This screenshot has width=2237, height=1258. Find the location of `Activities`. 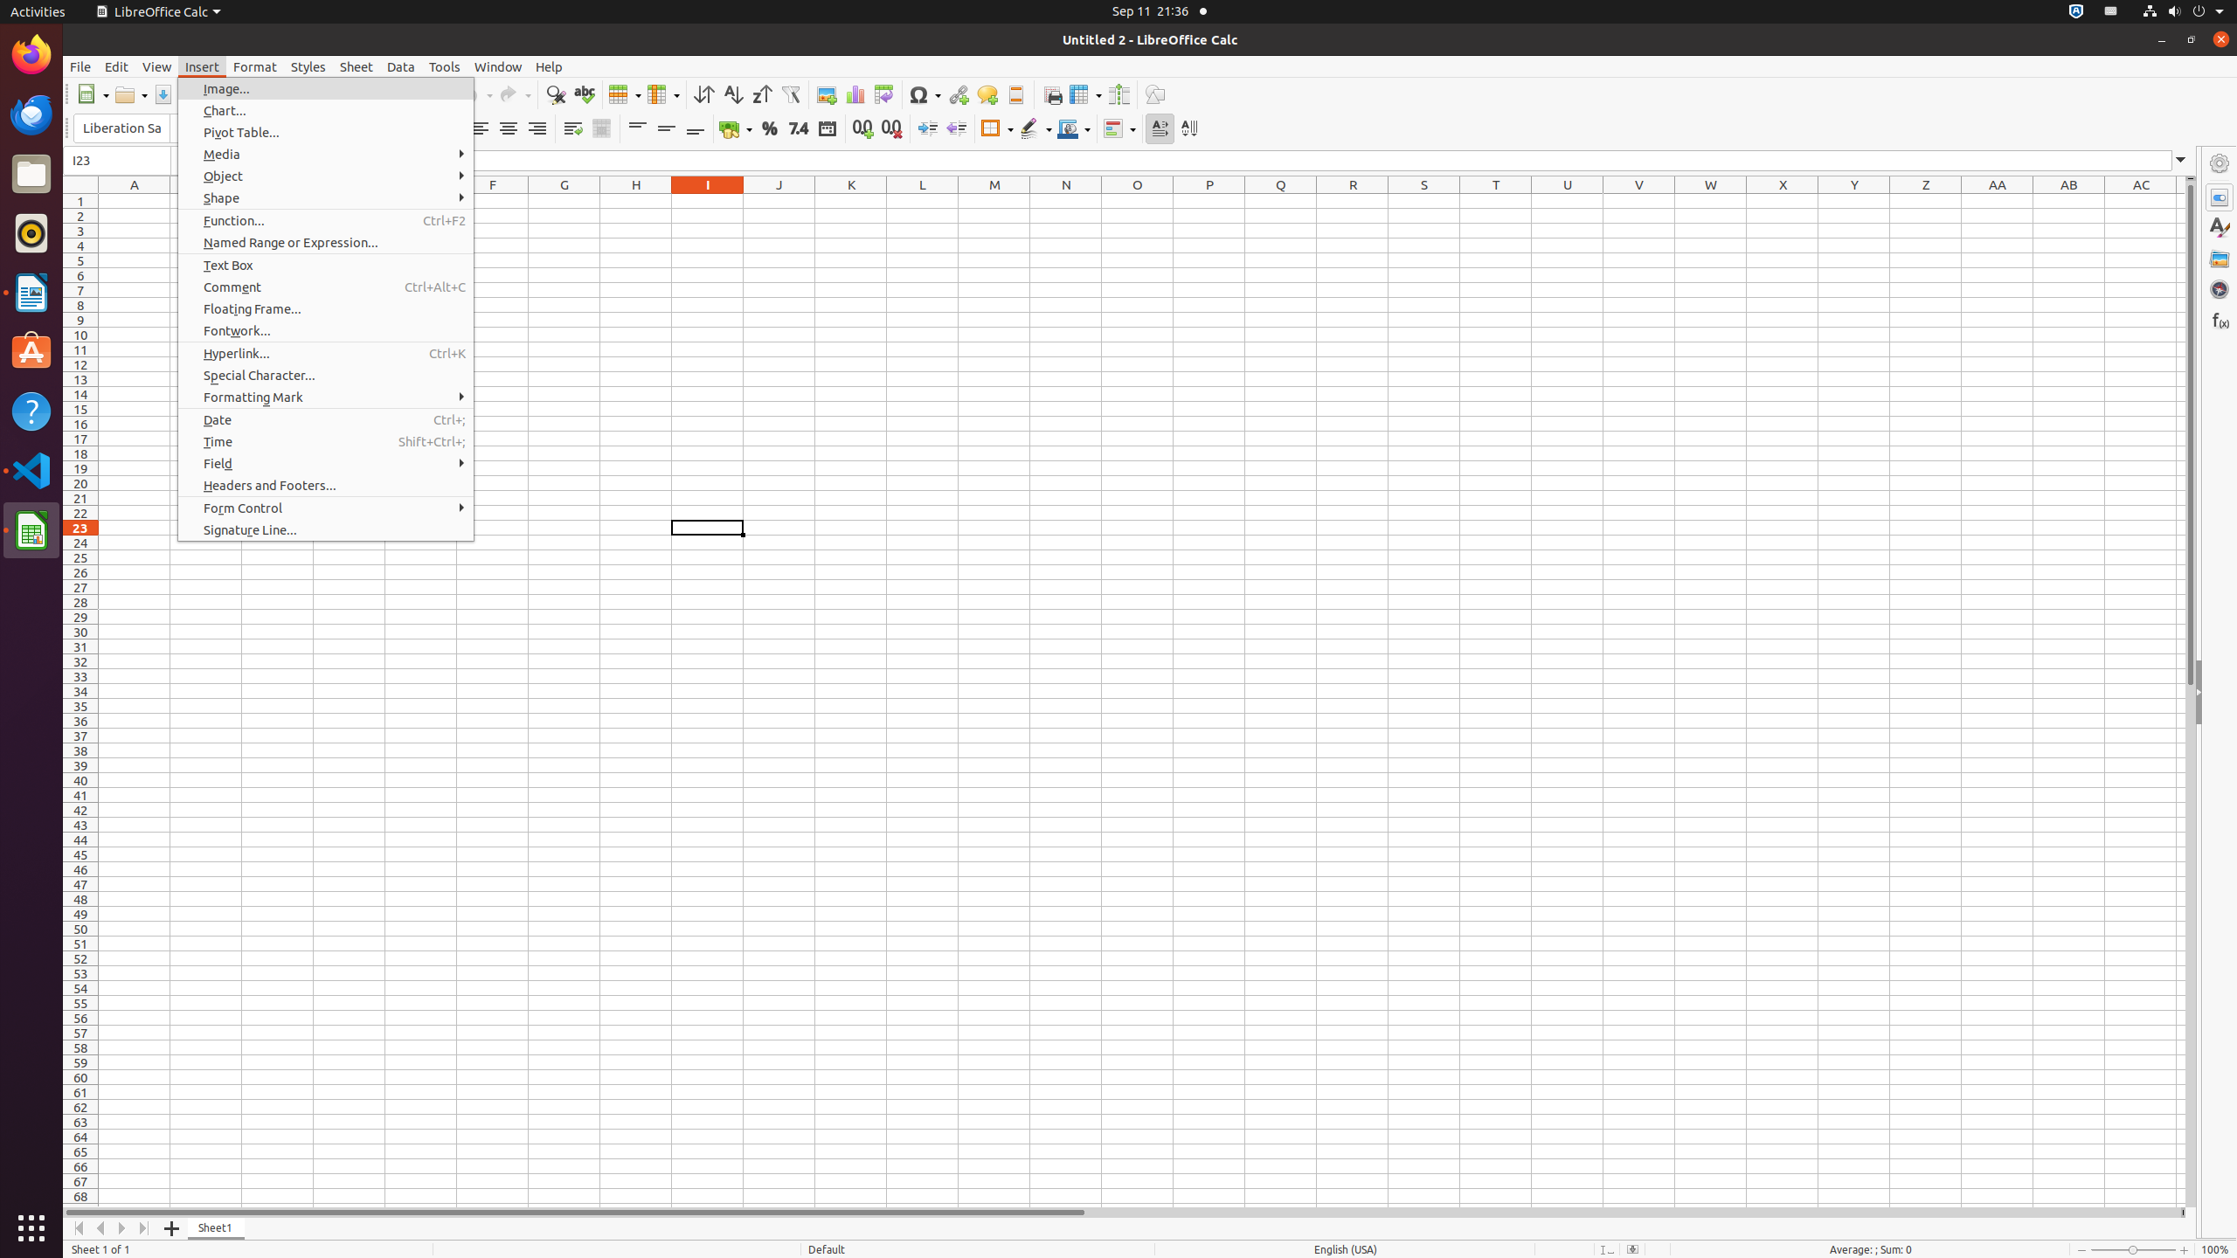

Activities is located at coordinates (38, 12).